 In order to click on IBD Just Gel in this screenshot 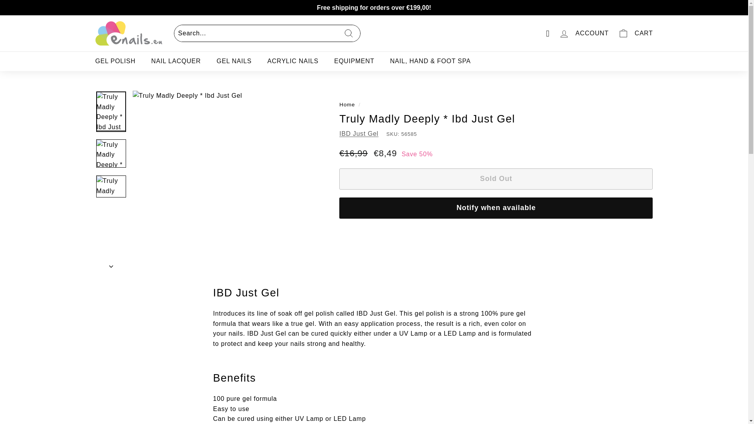, I will do `click(359, 133)`.